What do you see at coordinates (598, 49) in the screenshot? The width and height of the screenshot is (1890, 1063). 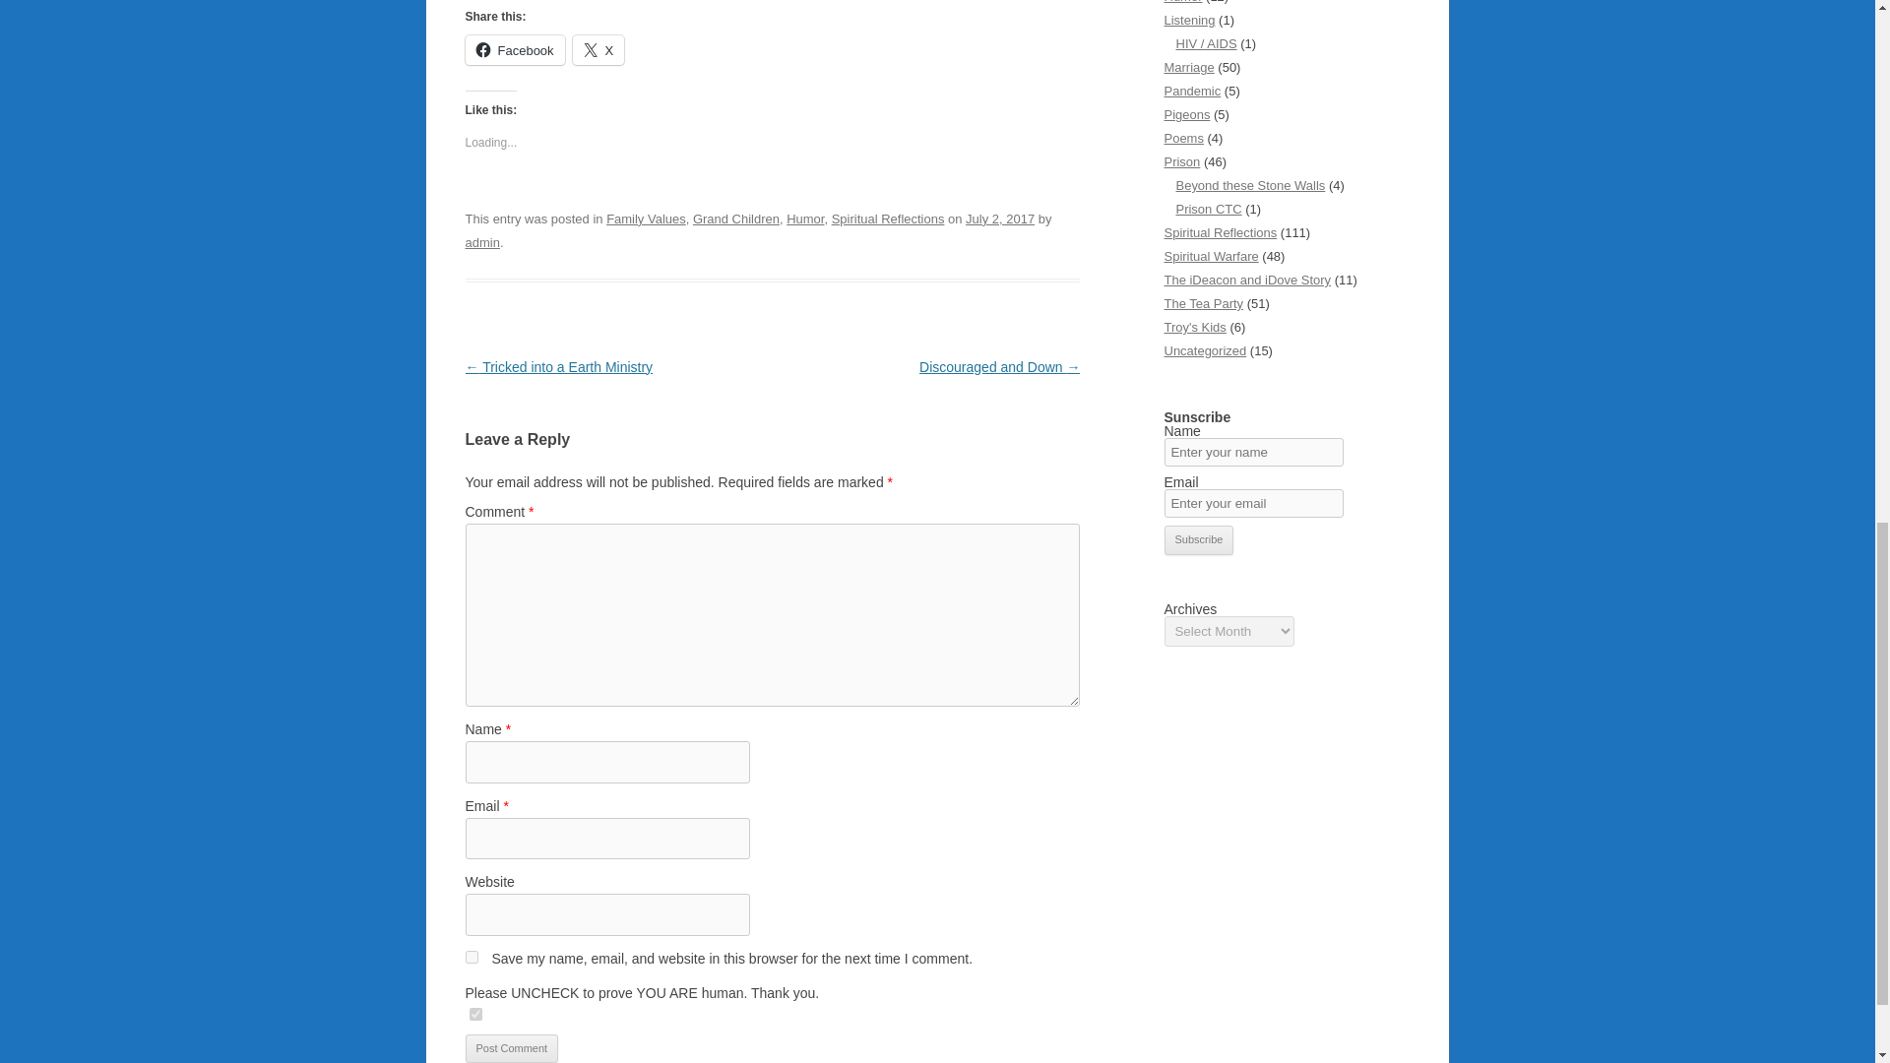 I see `Click to share on X` at bounding box center [598, 49].